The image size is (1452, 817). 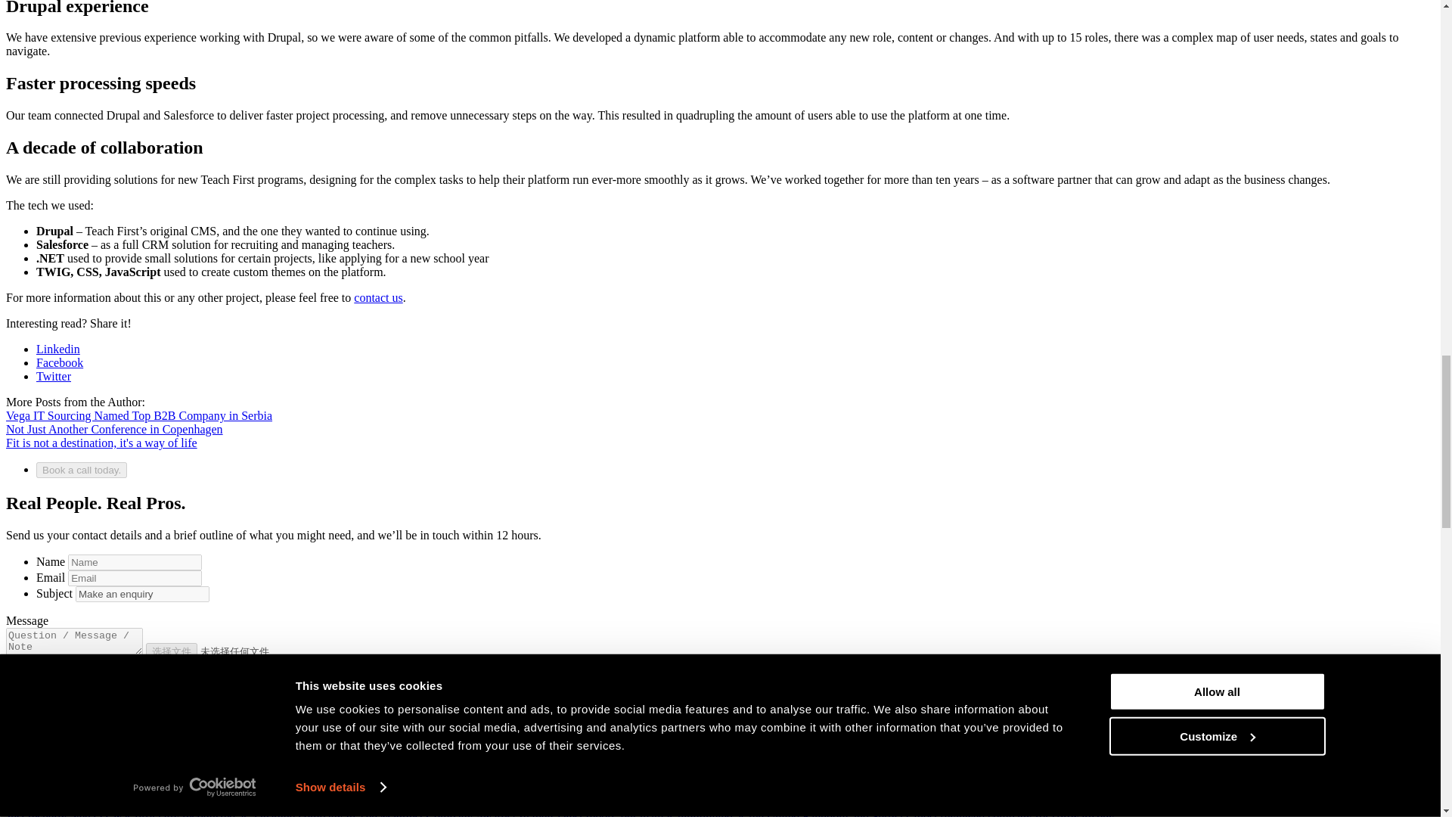 What do you see at coordinates (378, 297) in the screenshot?
I see `Contact` at bounding box center [378, 297].